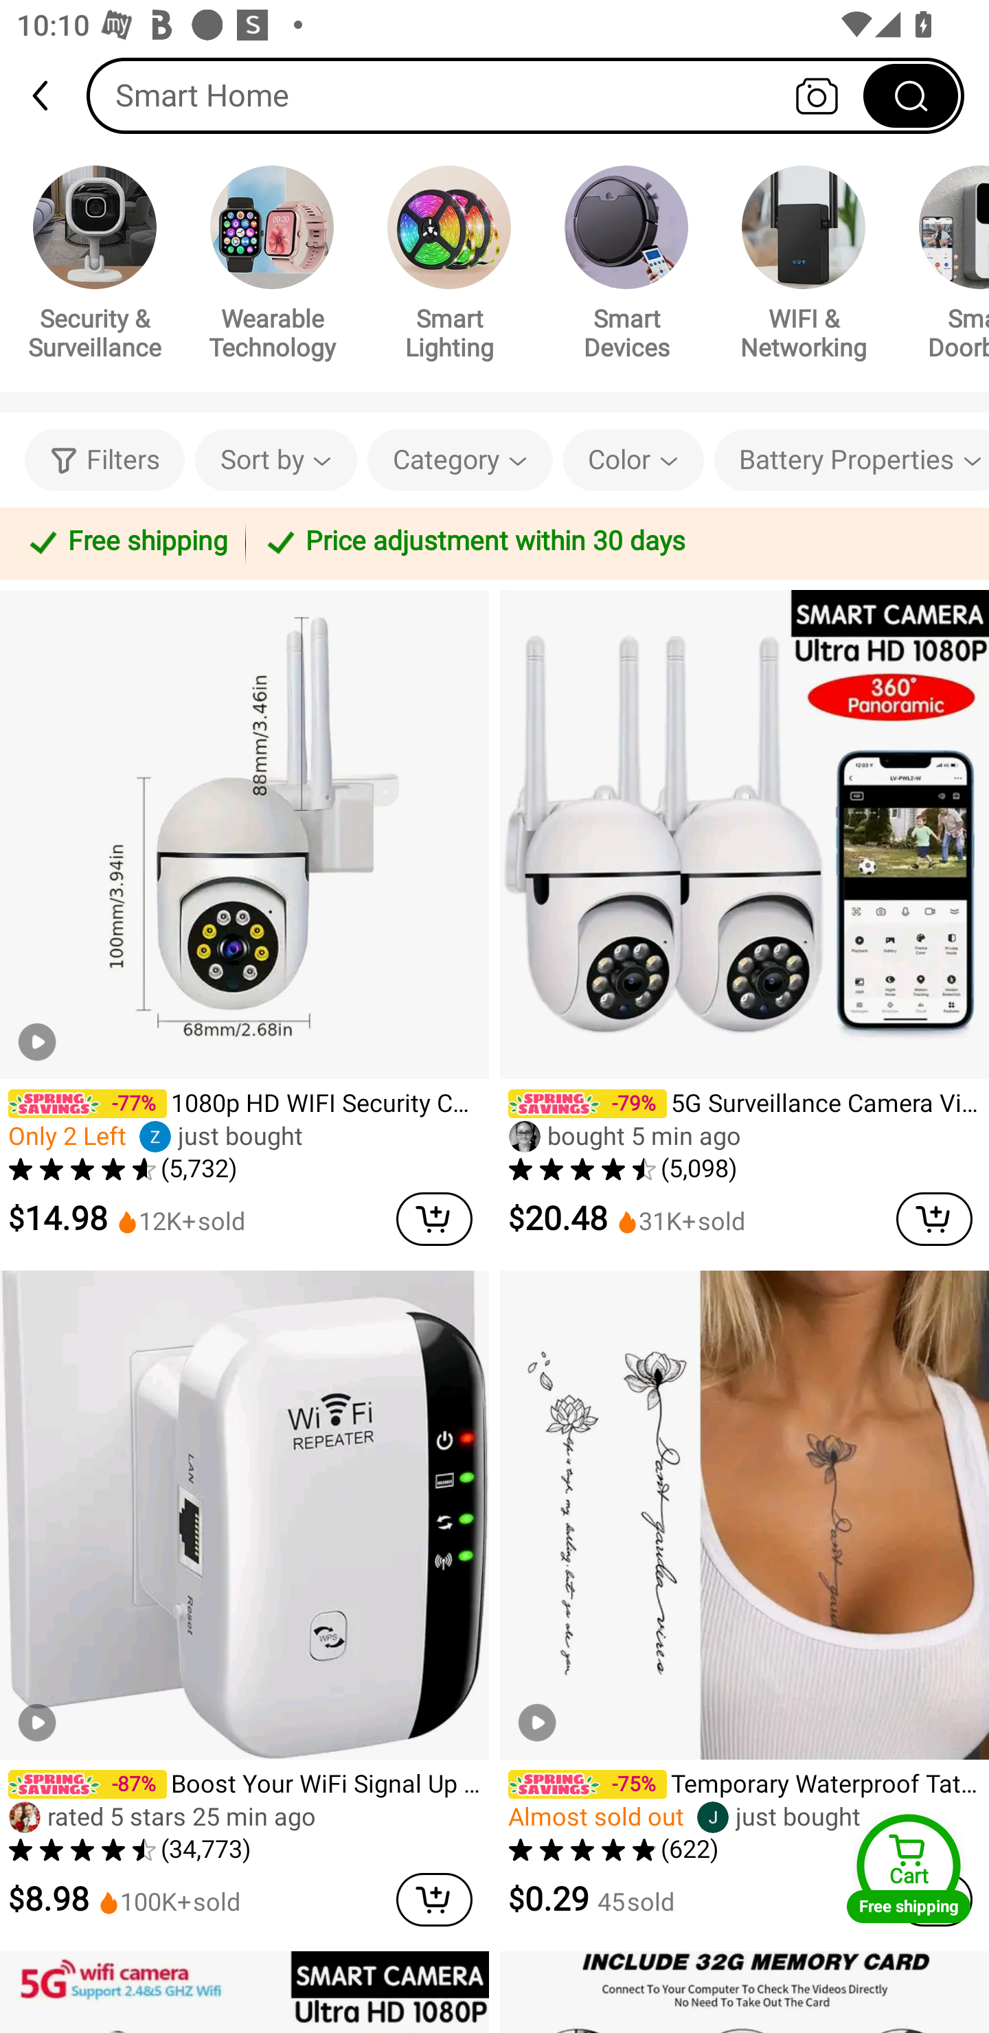 The image size is (989, 2033). Describe the element at coordinates (525, 95) in the screenshot. I see `Smart Home` at that location.